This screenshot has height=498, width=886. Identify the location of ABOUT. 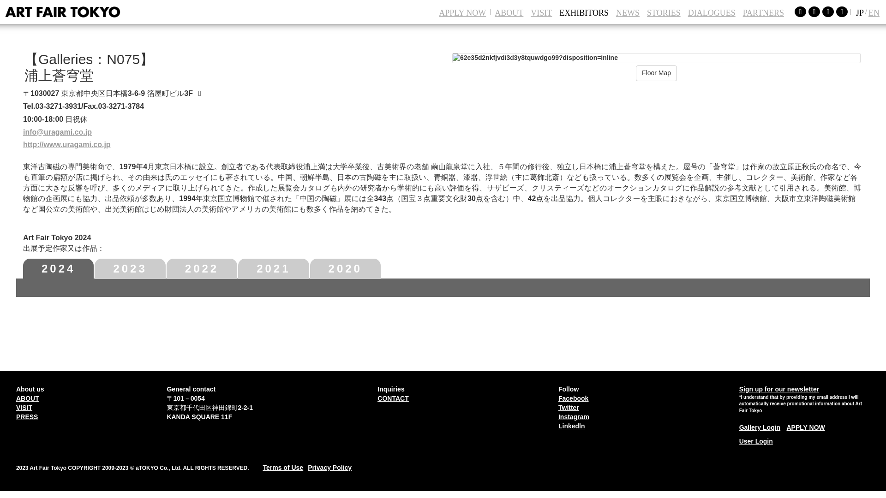
(509, 12).